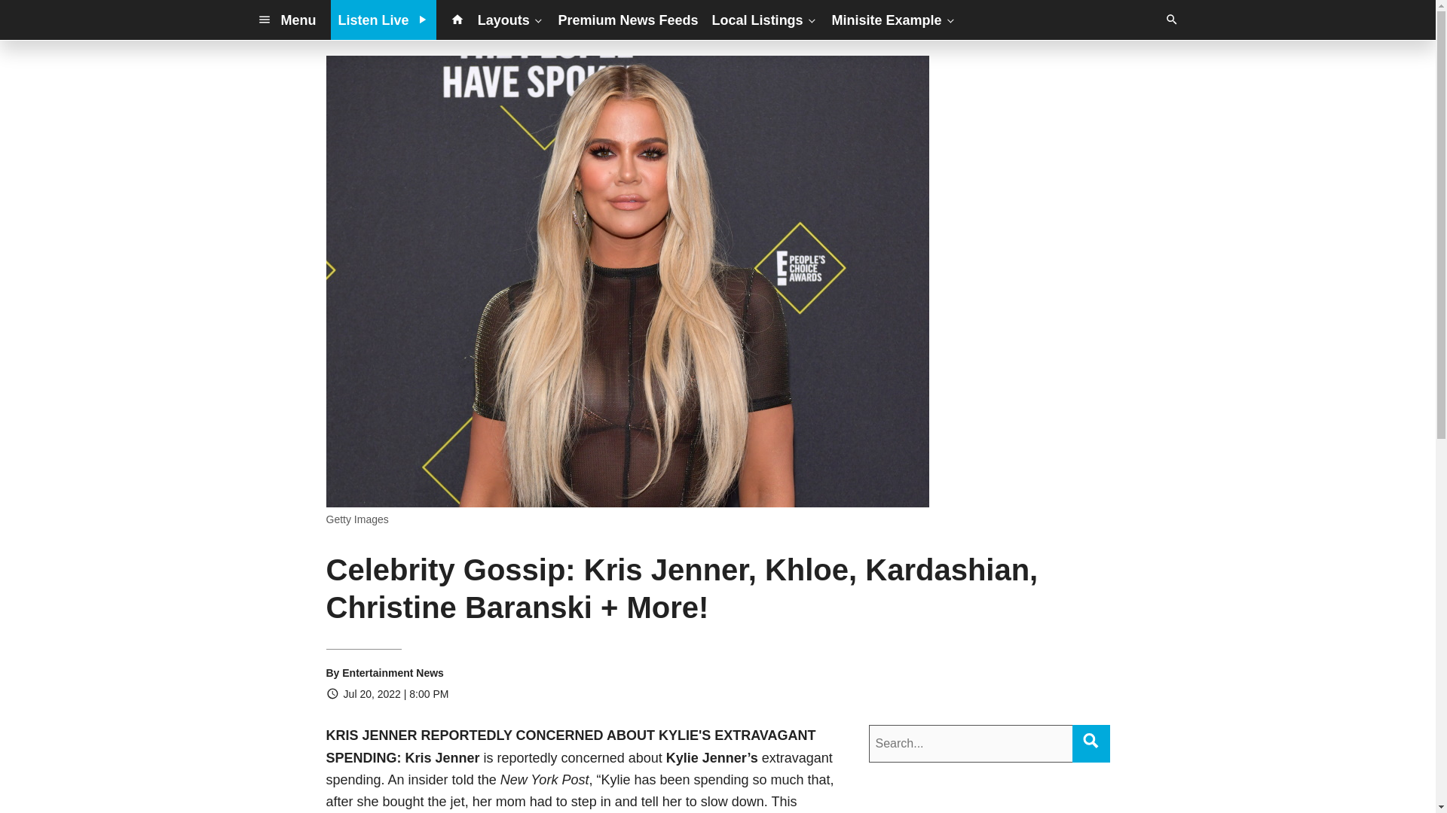 The height and width of the screenshot is (813, 1447). I want to click on Layouts, so click(511, 20).